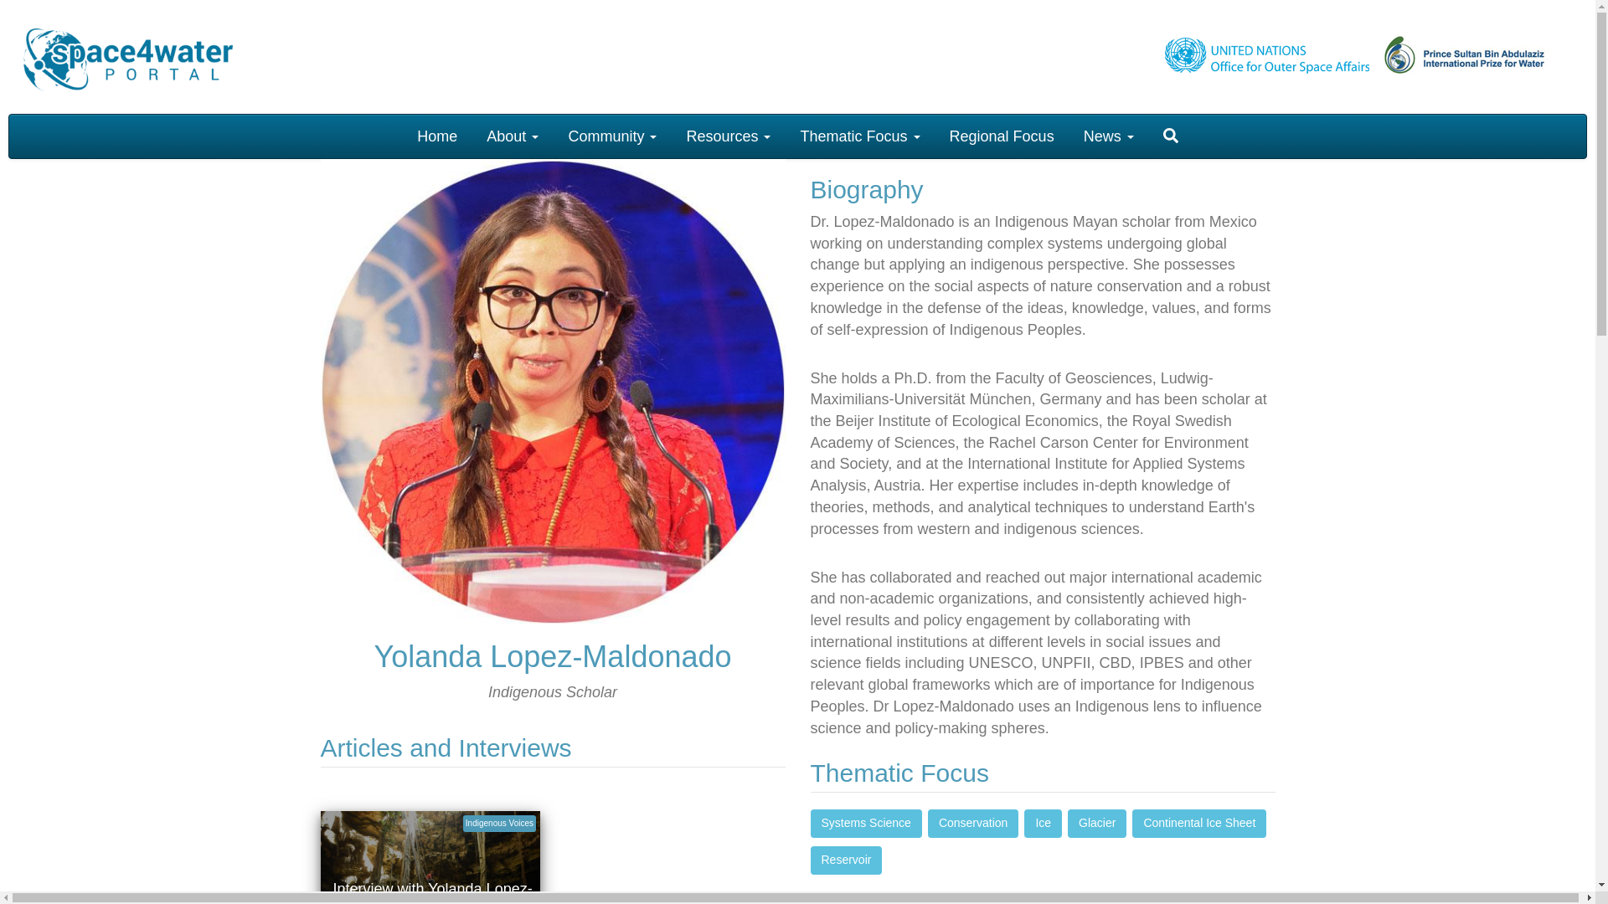 This screenshot has height=904, width=1608. What do you see at coordinates (1002, 136) in the screenshot?
I see `Regional Focus` at bounding box center [1002, 136].